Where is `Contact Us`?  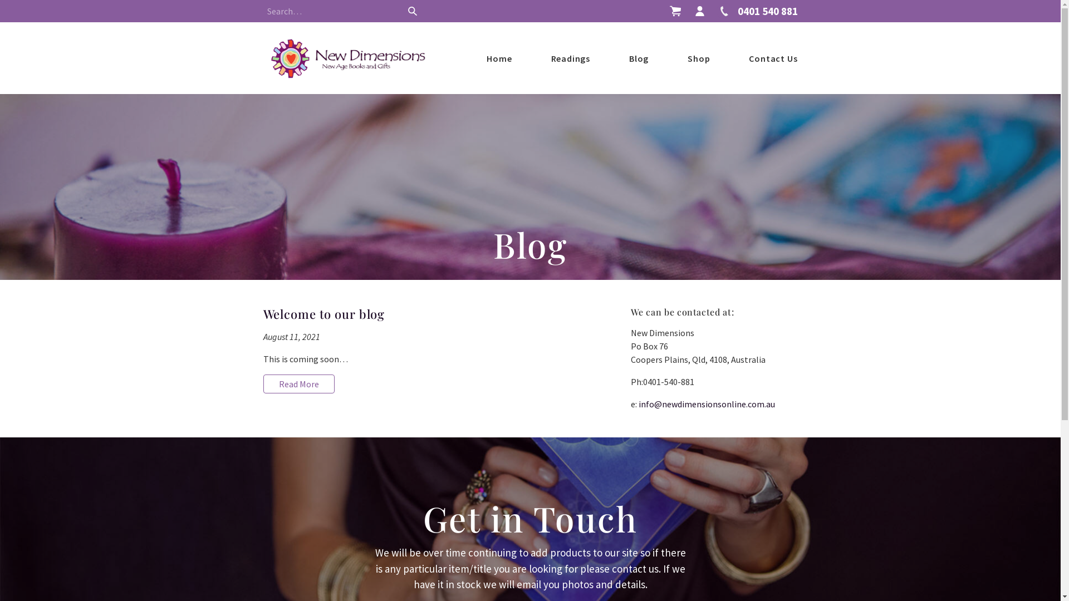 Contact Us is located at coordinates (773, 58).